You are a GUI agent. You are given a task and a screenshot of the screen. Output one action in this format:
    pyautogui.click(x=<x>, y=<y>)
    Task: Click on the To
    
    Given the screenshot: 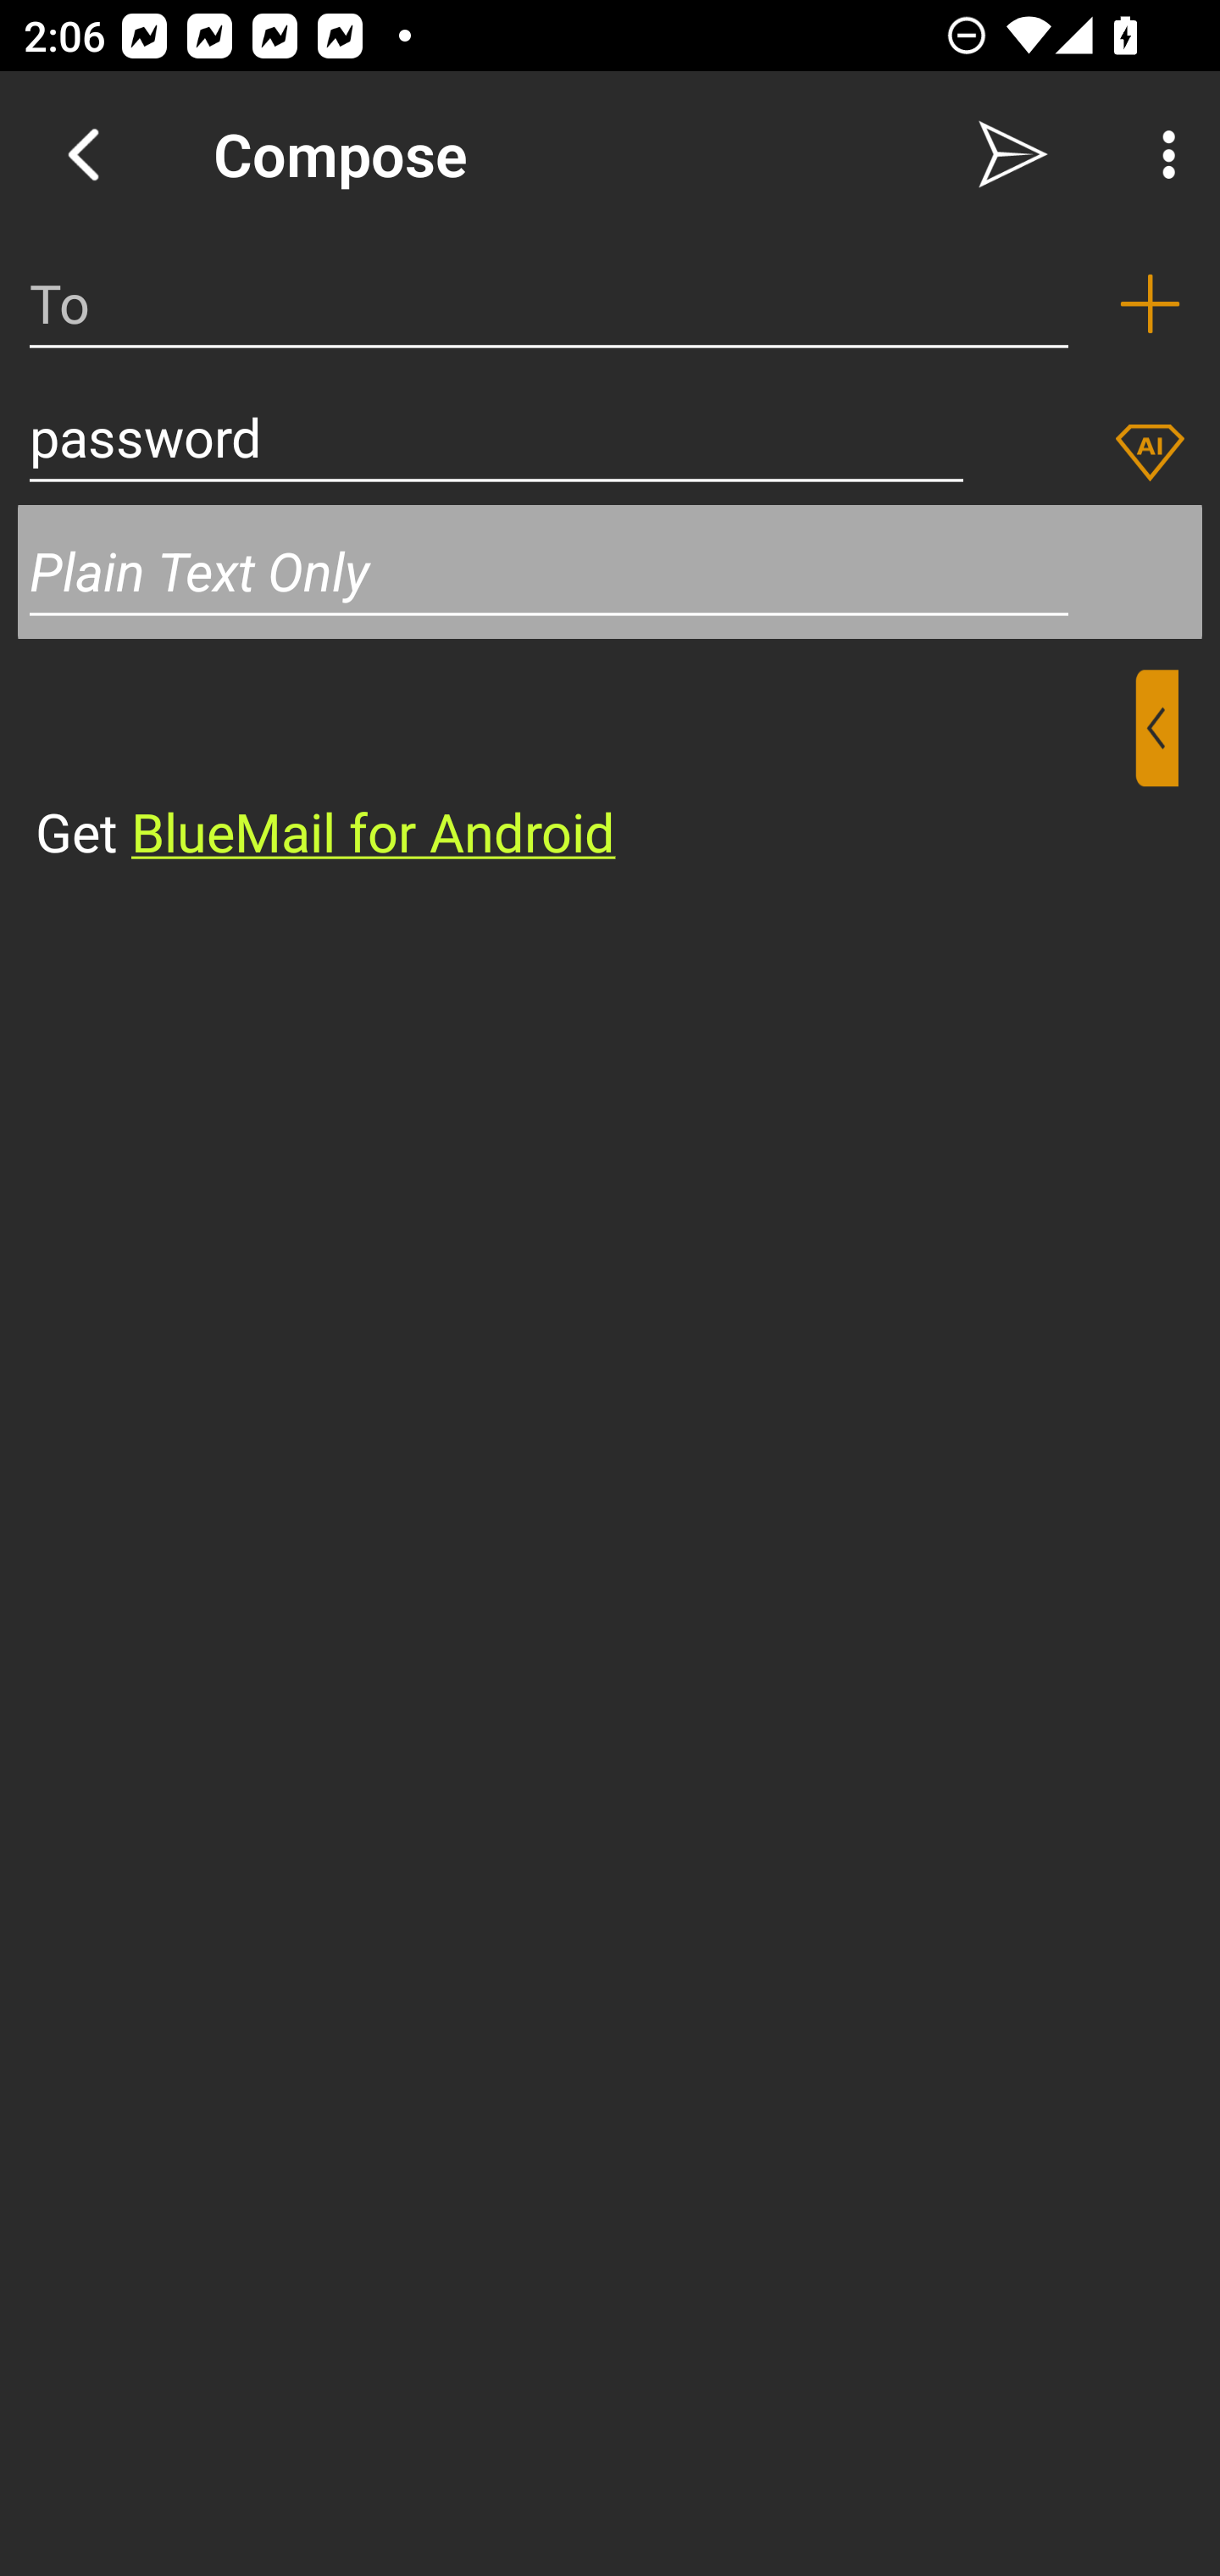 What is the action you would take?
    pyautogui.click(x=549, y=303)
    